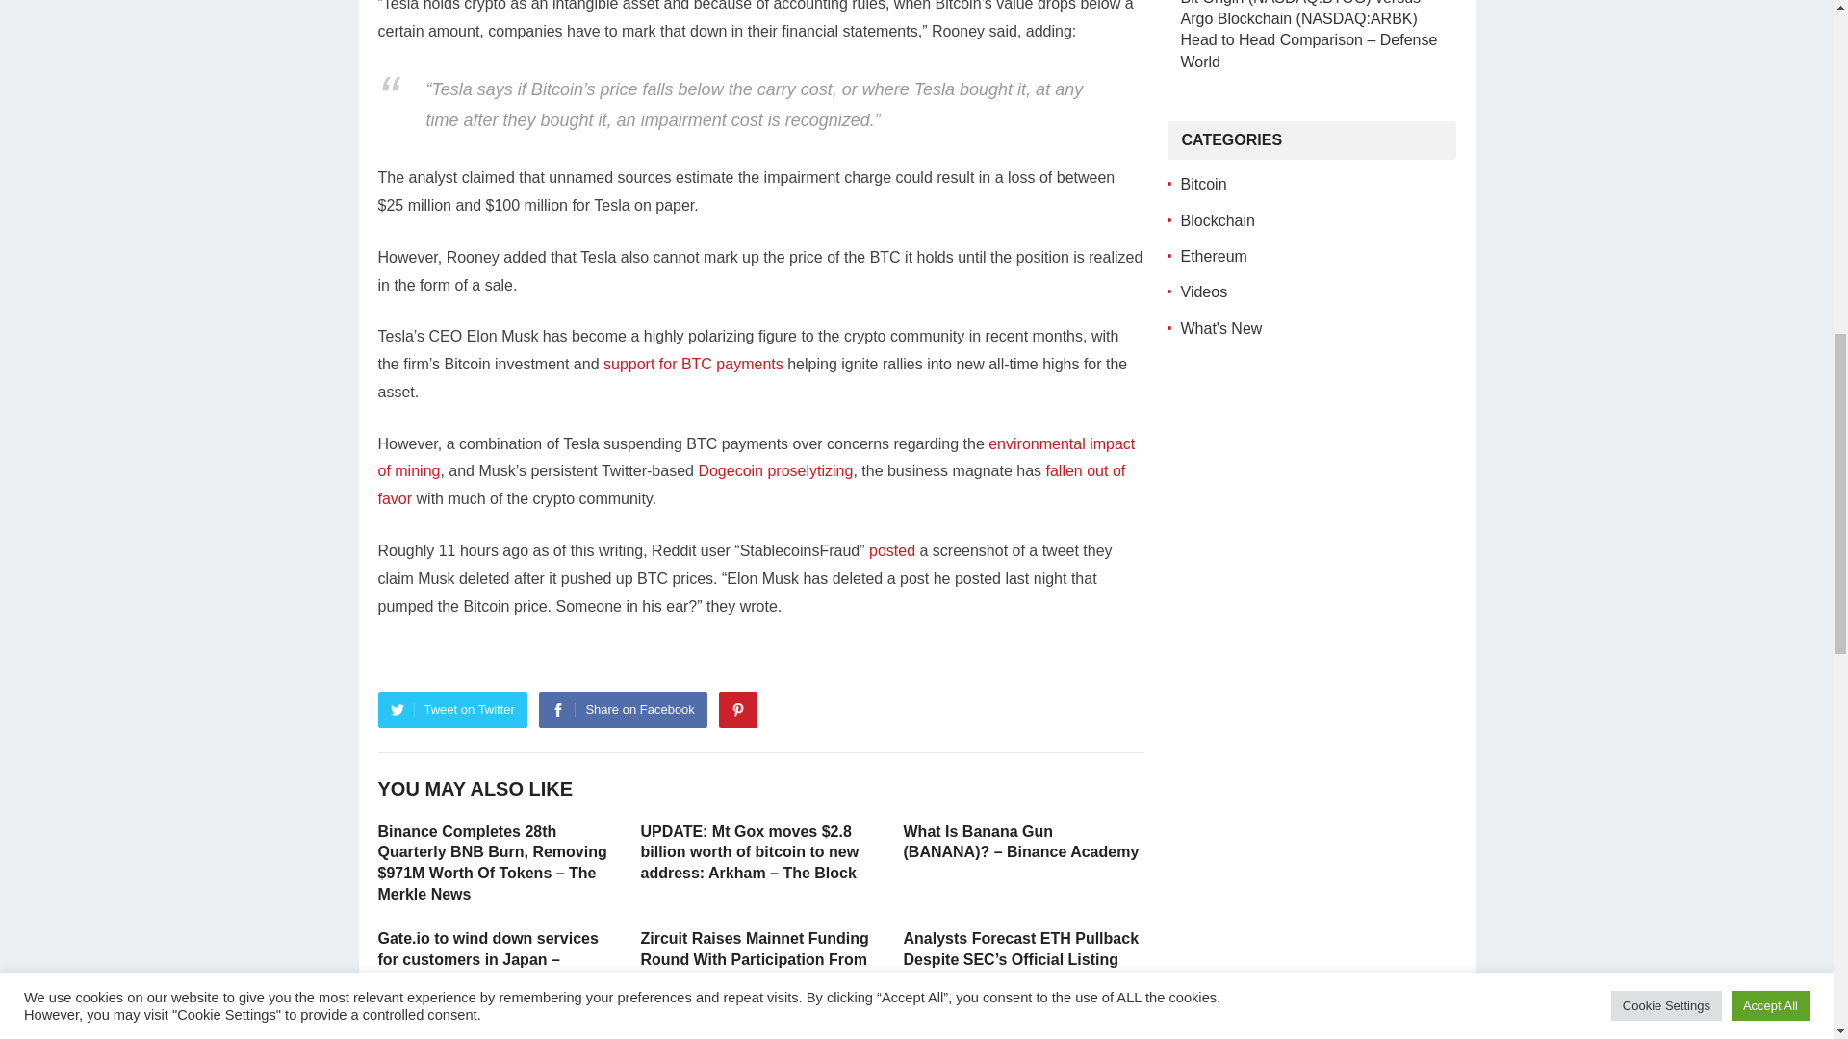  Describe the element at coordinates (622, 710) in the screenshot. I see `Share on Facebook` at that location.